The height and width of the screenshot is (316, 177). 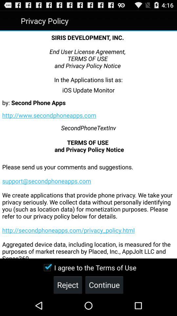 I want to click on turn off item below i agree to, so click(x=104, y=284).